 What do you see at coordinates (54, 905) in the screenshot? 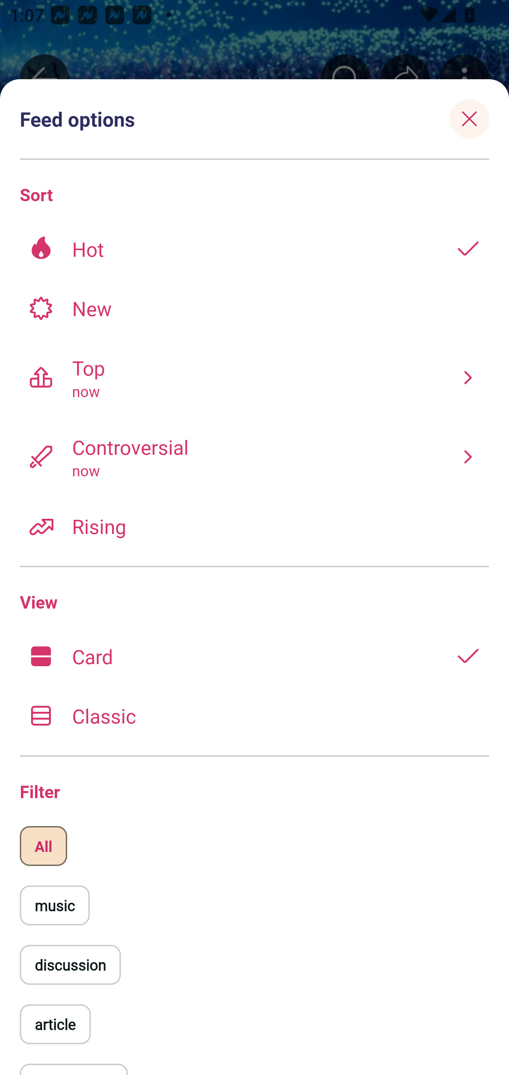
I see `music` at bounding box center [54, 905].